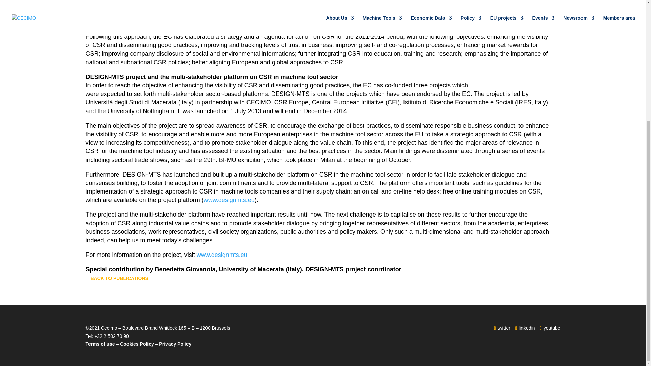 Image resolution: width=651 pixels, height=366 pixels. I want to click on www.designmts.eu, so click(229, 200).